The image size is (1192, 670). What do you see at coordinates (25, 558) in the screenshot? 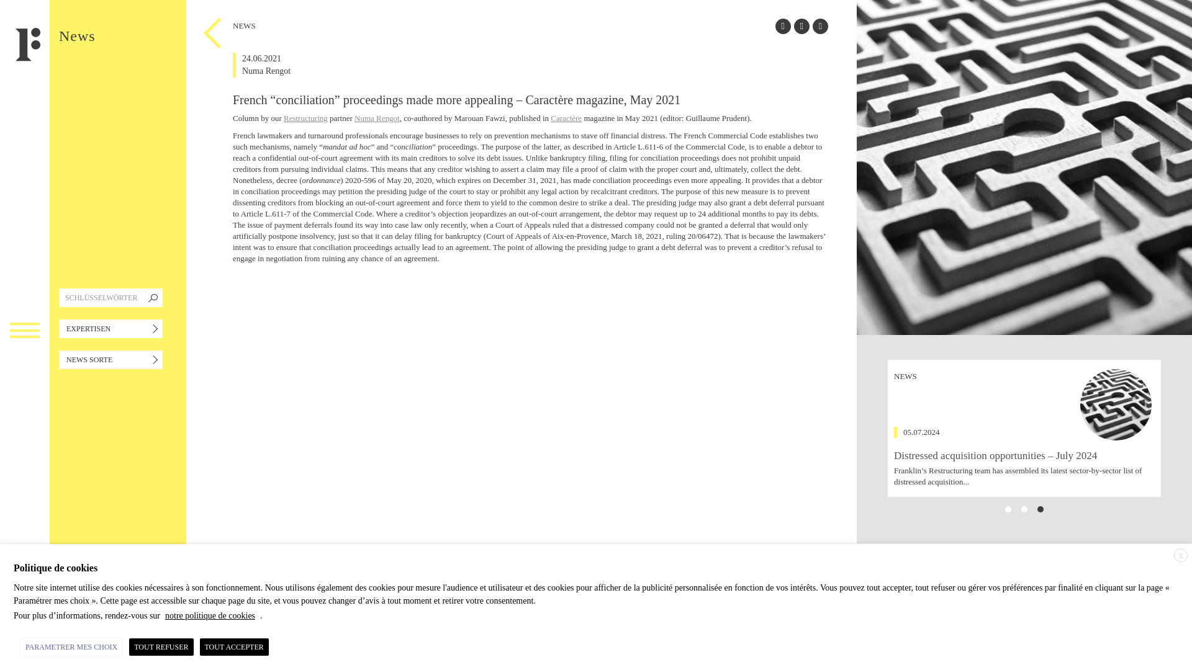
I see `AUSZEICHNUNGEN` at bounding box center [25, 558].